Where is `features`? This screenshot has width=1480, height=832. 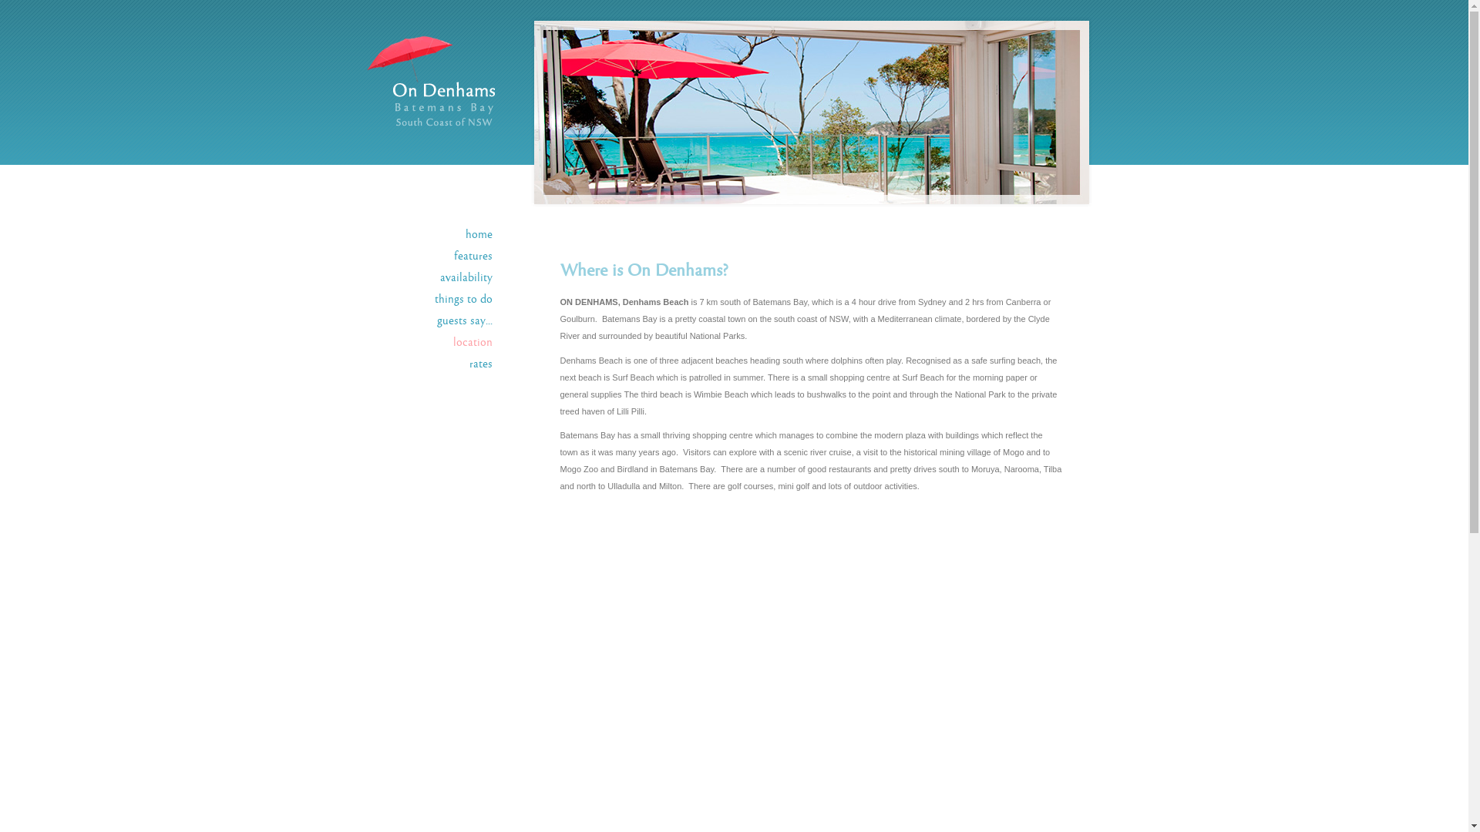
features is located at coordinates (473, 257).